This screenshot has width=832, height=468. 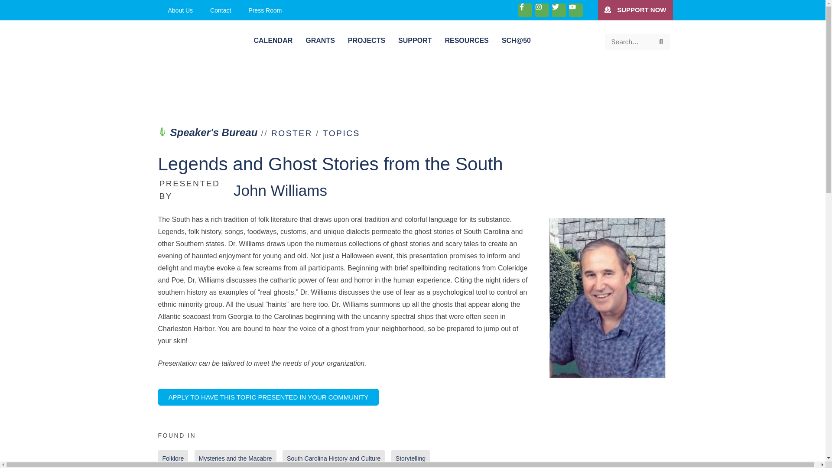 I want to click on About Us, so click(x=181, y=10).